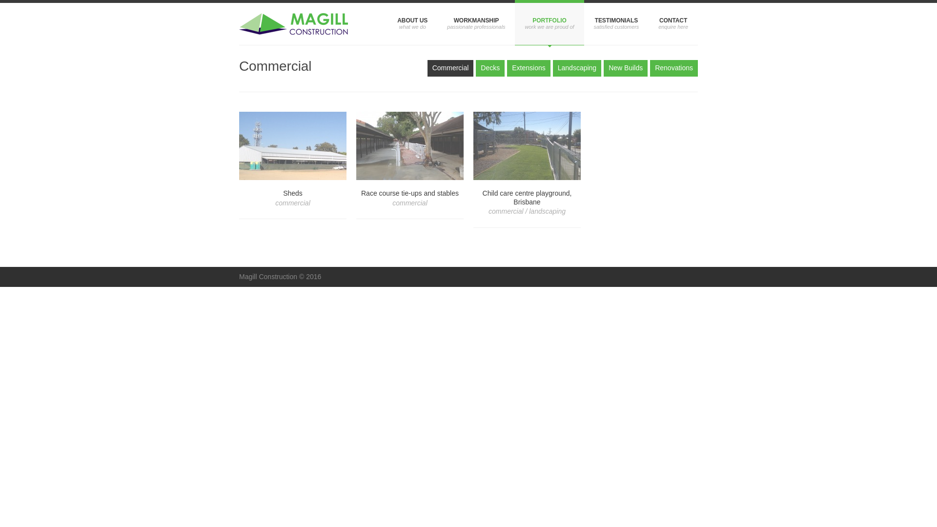  I want to click on CONTACT, so click(673, 22).